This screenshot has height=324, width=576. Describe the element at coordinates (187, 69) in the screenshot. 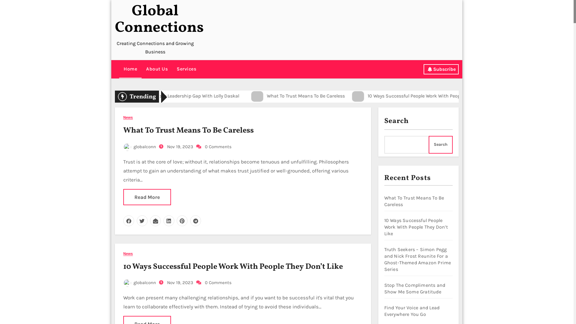

I see `Services` at that location.